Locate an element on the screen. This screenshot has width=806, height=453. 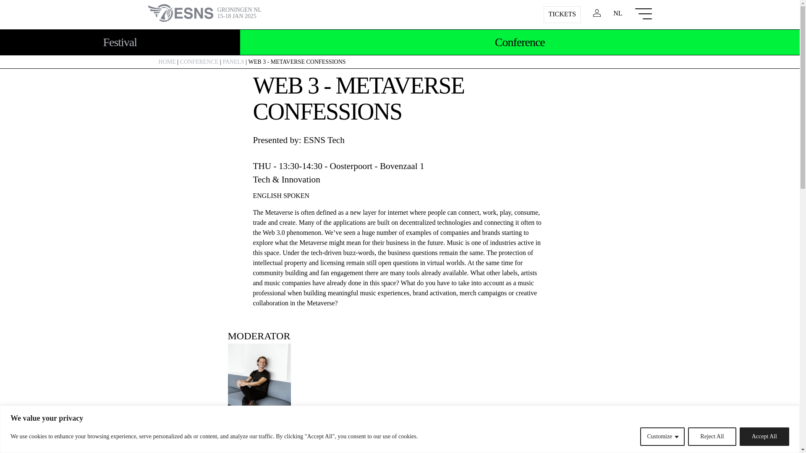
HOME is located at coordinates (199, 62).